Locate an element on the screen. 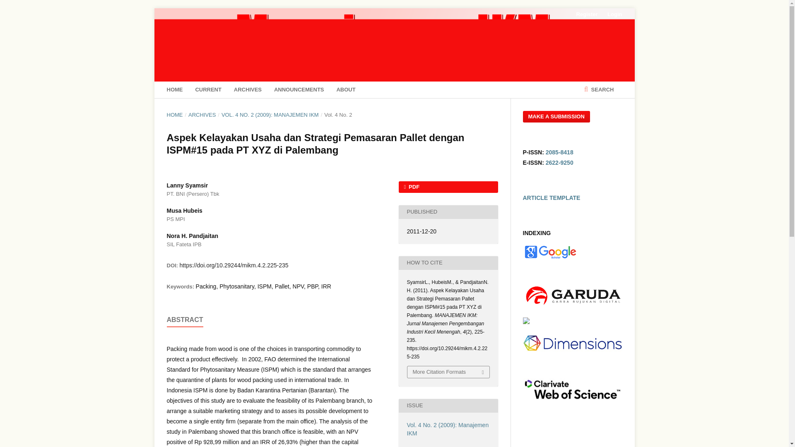 Image resolution: width=795 pixels, height=447 pixels. HOME is located at coordinates (174, 89).